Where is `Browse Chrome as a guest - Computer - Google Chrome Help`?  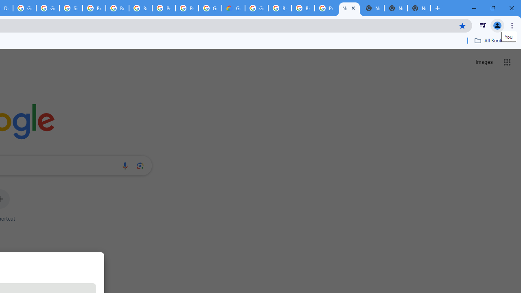 Browse Chrome as a guest - Computer - Google Chrome Help is located at coordinates (94, 8).